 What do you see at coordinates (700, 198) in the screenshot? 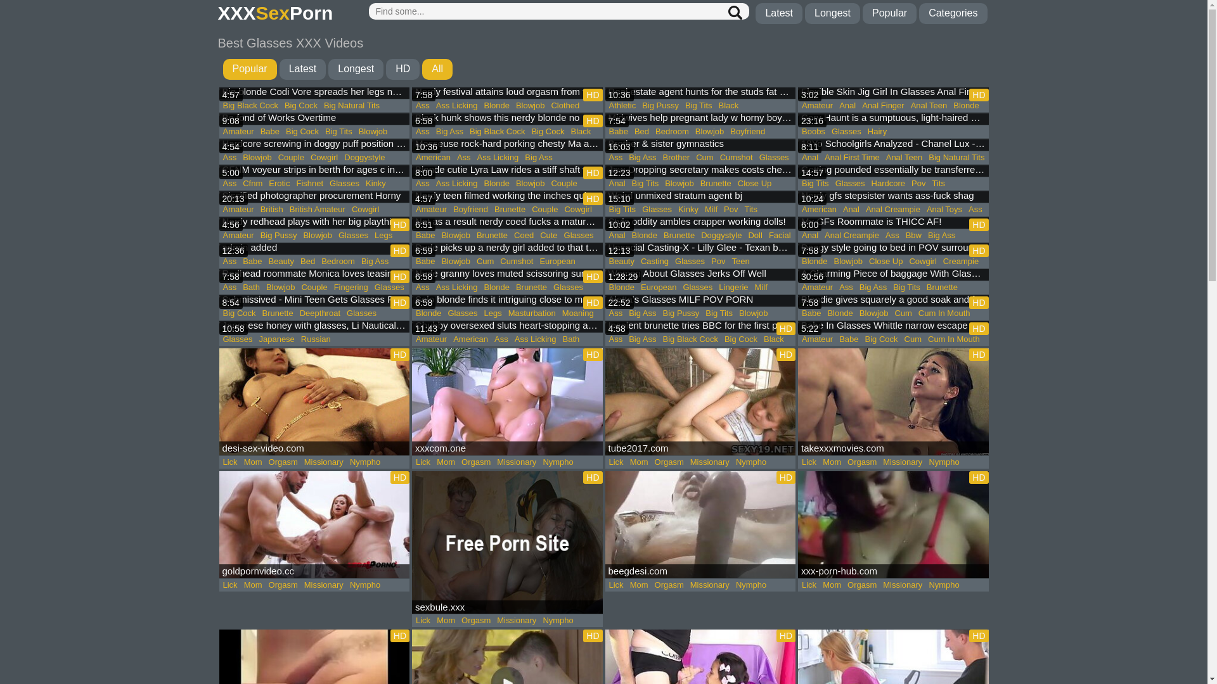
I see `Weird unmixed stratum agent bj
15:10` at bounding box center [700, 198].